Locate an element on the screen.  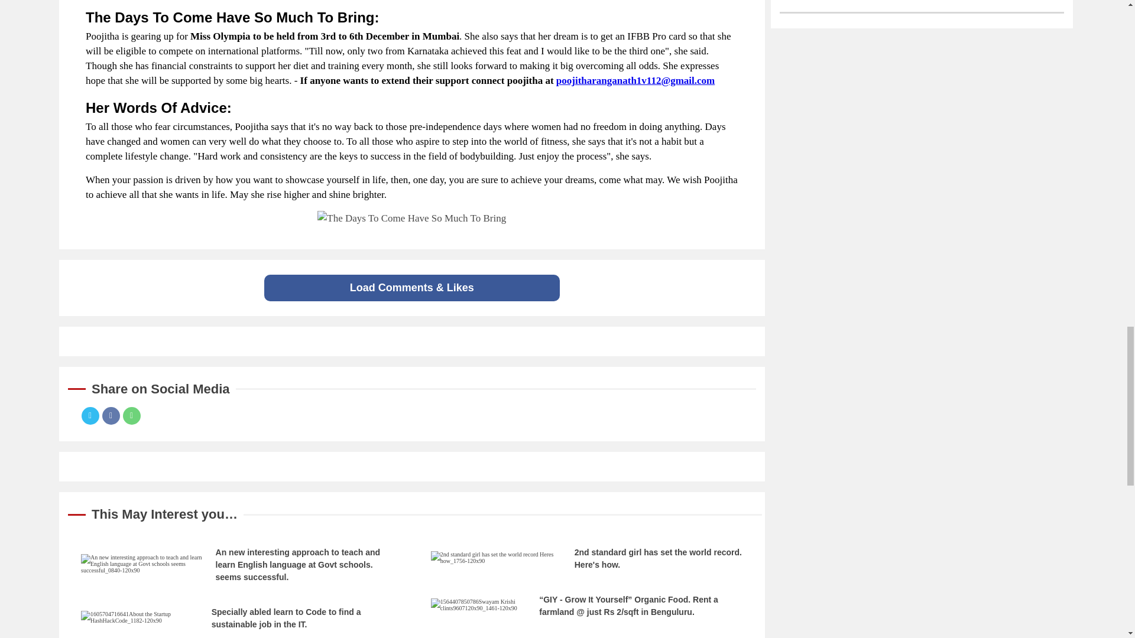
Share on Facebook is located at coordinates (110, 416).